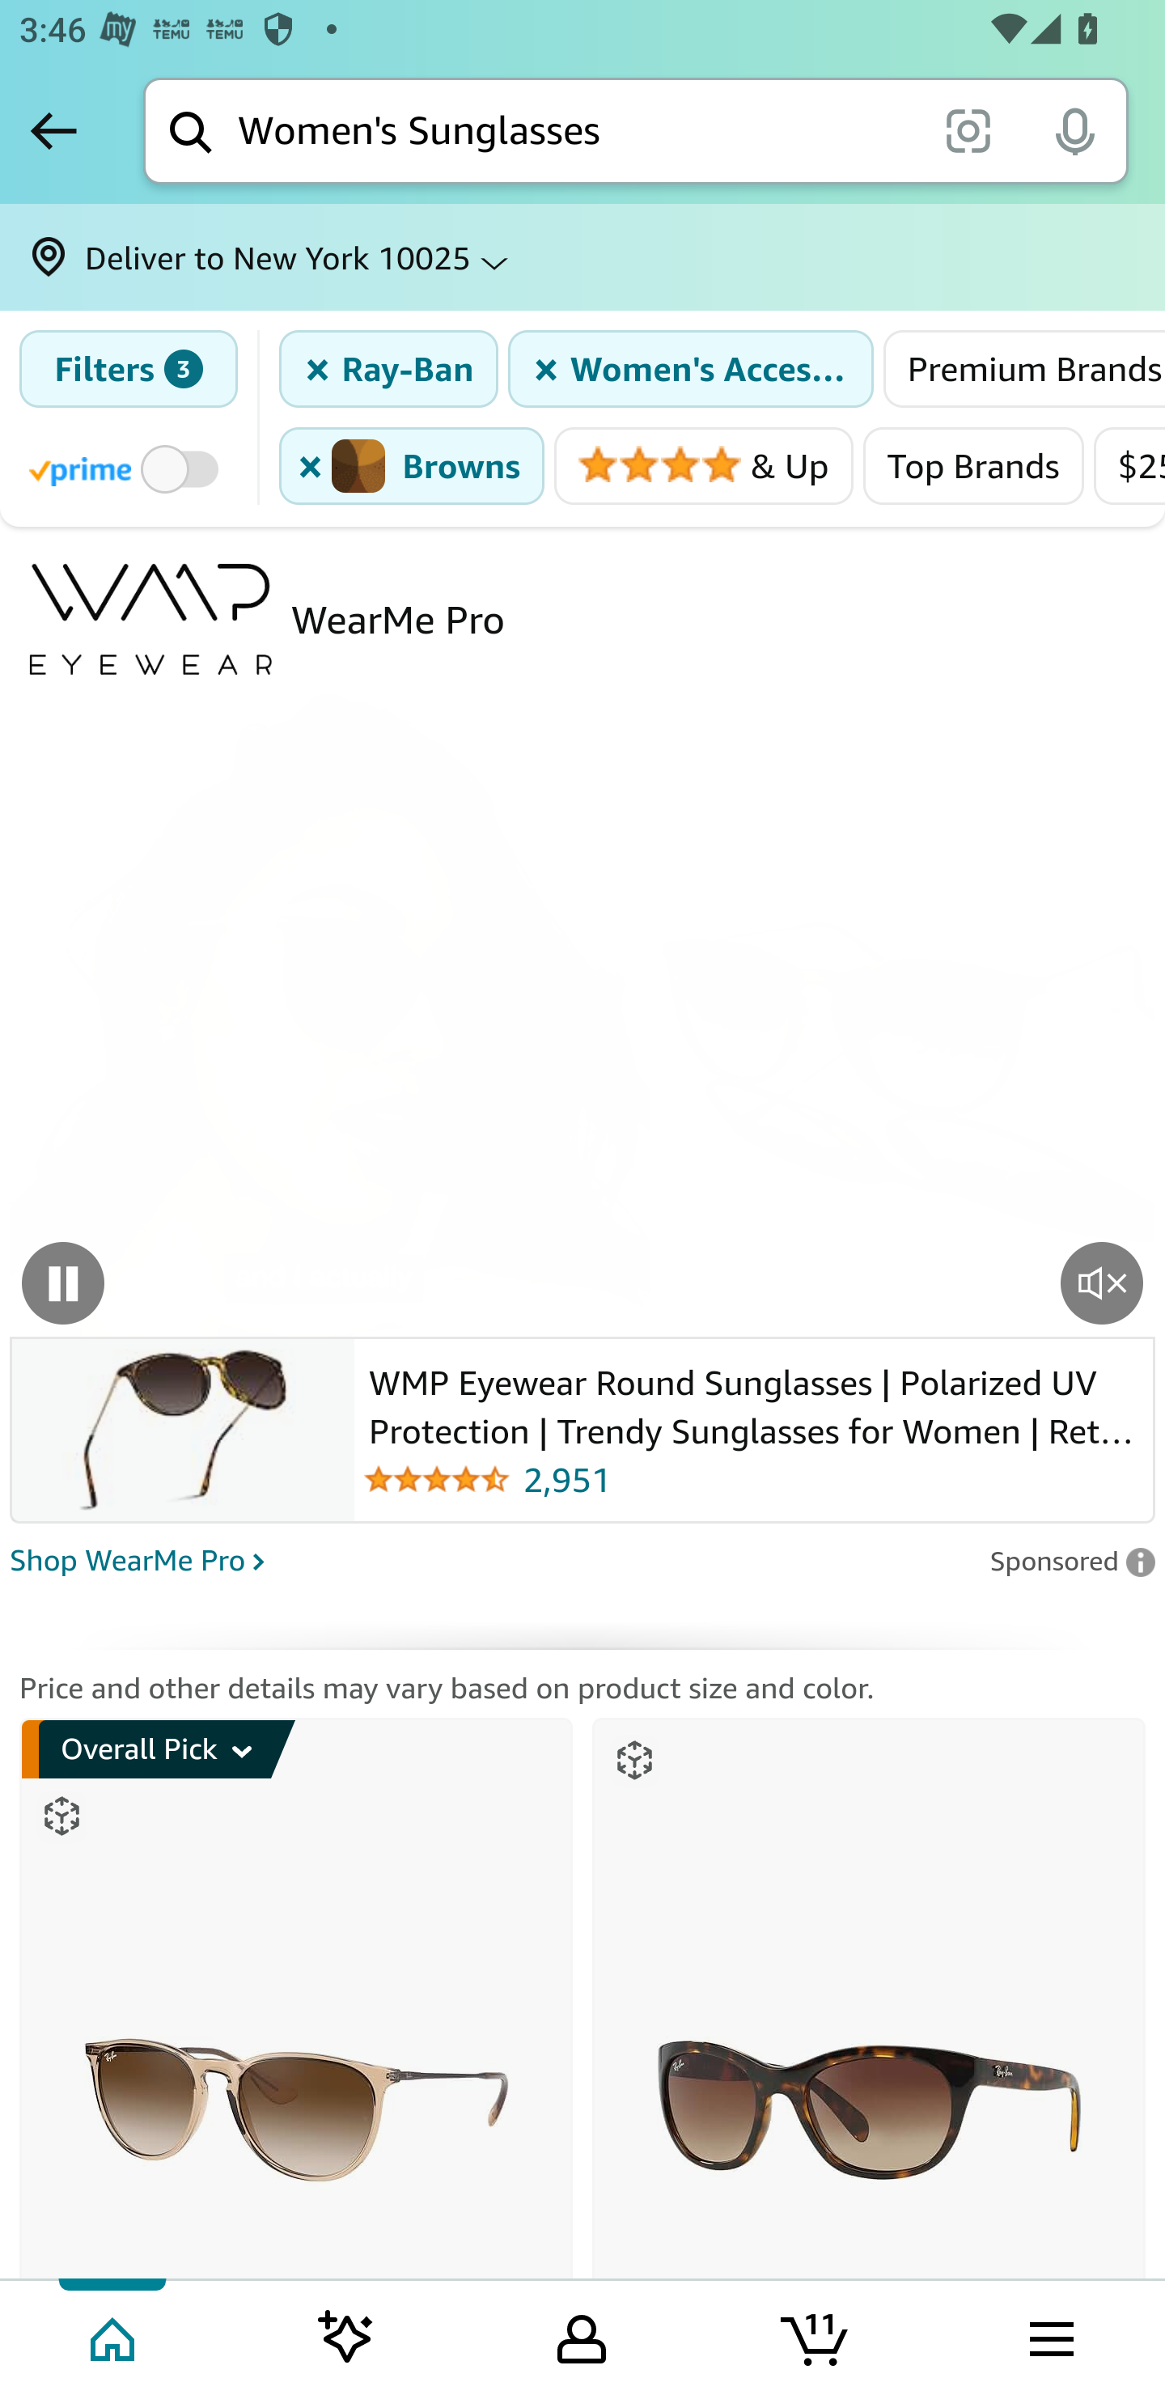  I want to click on Top Brands, so click(972, 465).